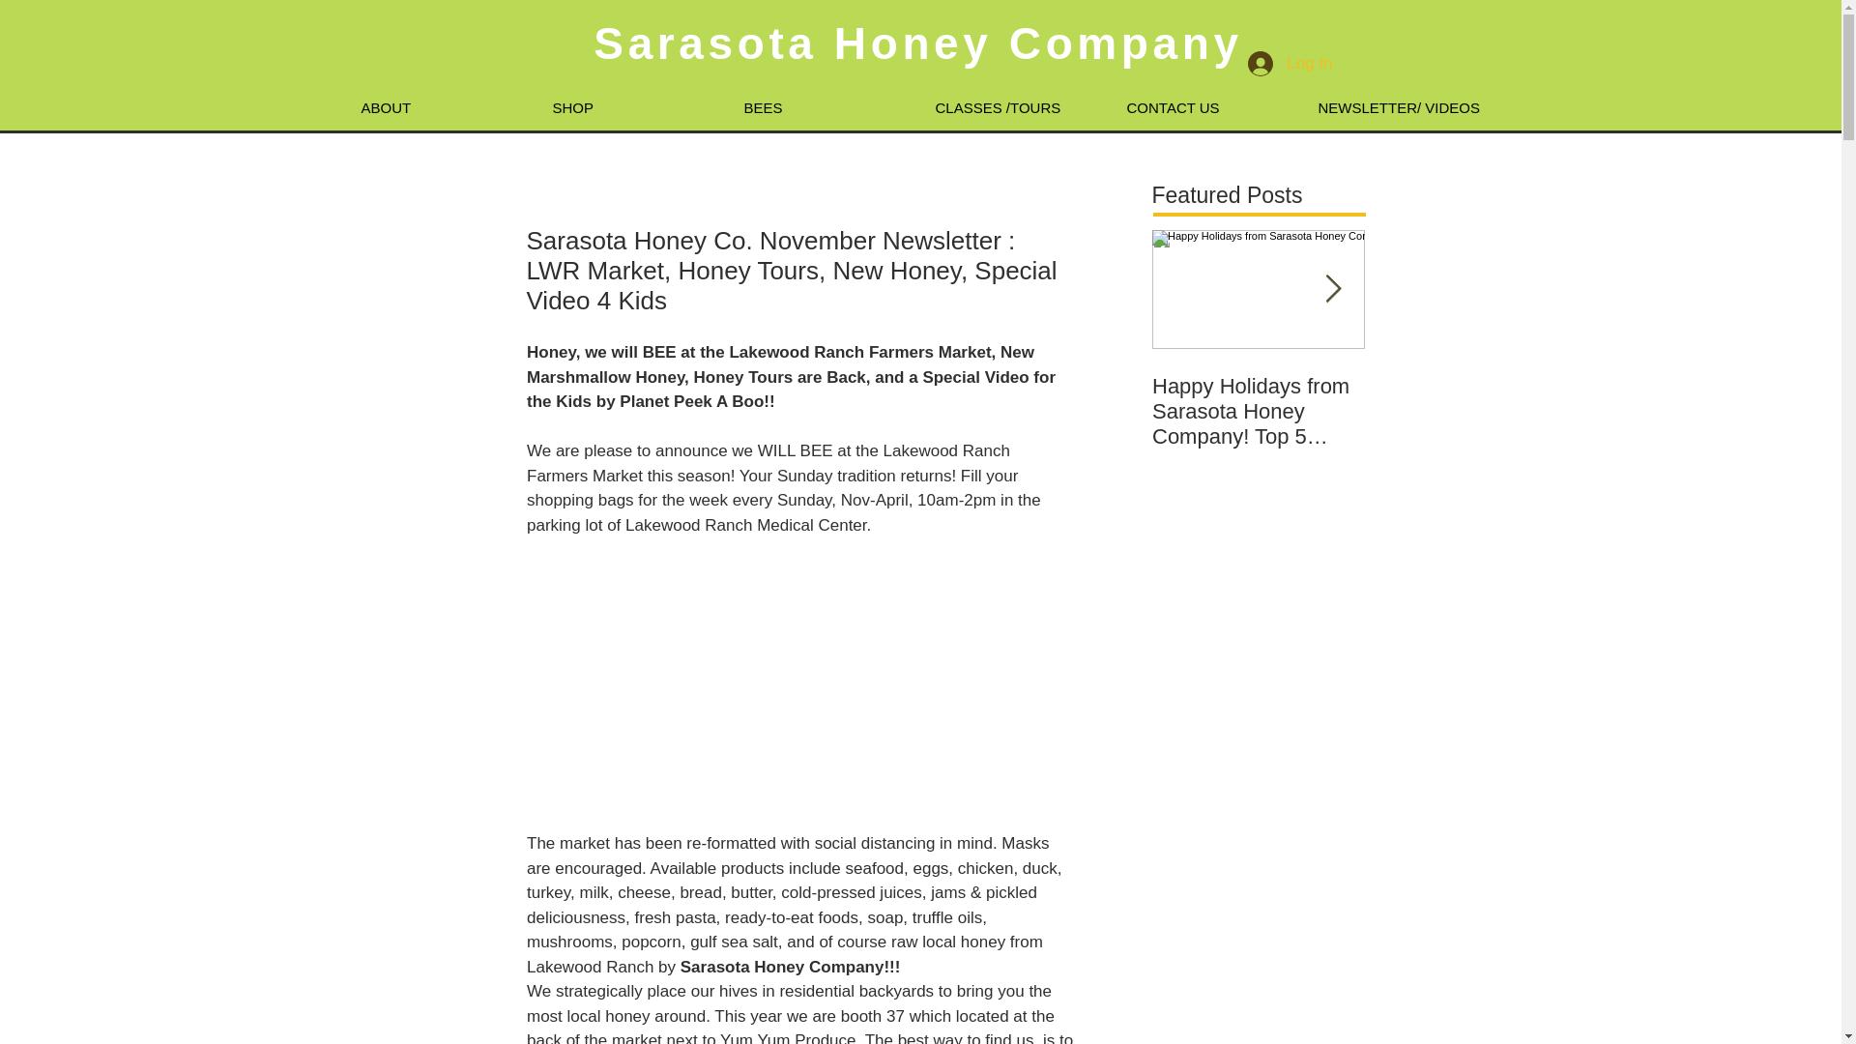 The image size is (1856, 1044). I want to click on CONTACT US, so click(1206, 108).